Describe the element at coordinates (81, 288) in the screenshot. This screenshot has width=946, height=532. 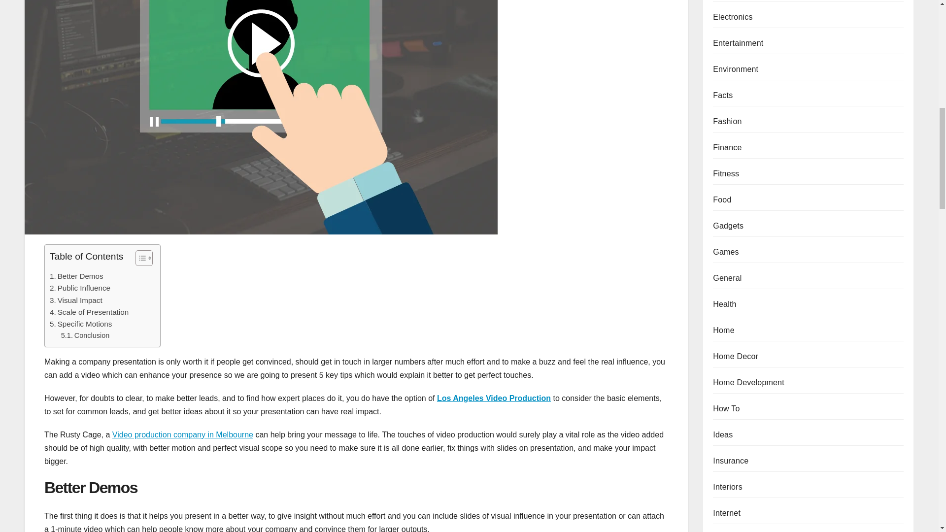
I see `Public Influence ` at that location.